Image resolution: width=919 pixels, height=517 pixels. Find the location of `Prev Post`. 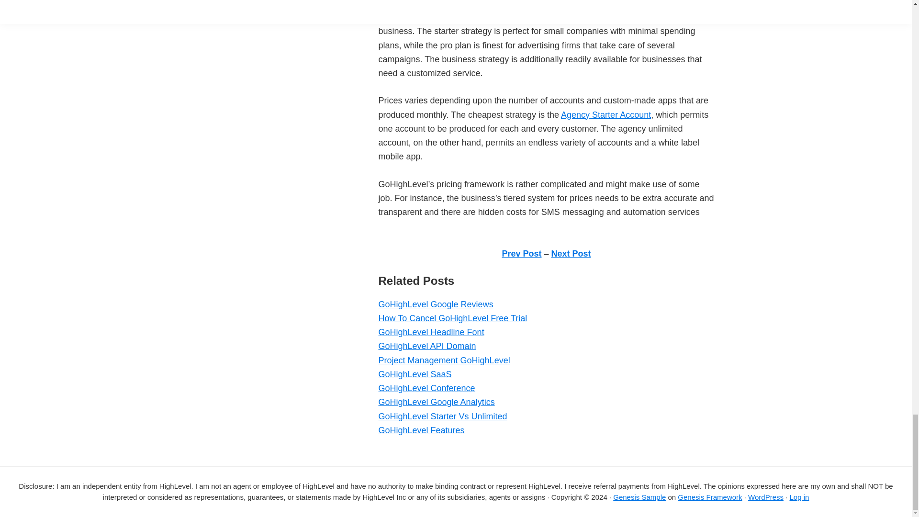

Prev Post is located at coordinates (521, 254).